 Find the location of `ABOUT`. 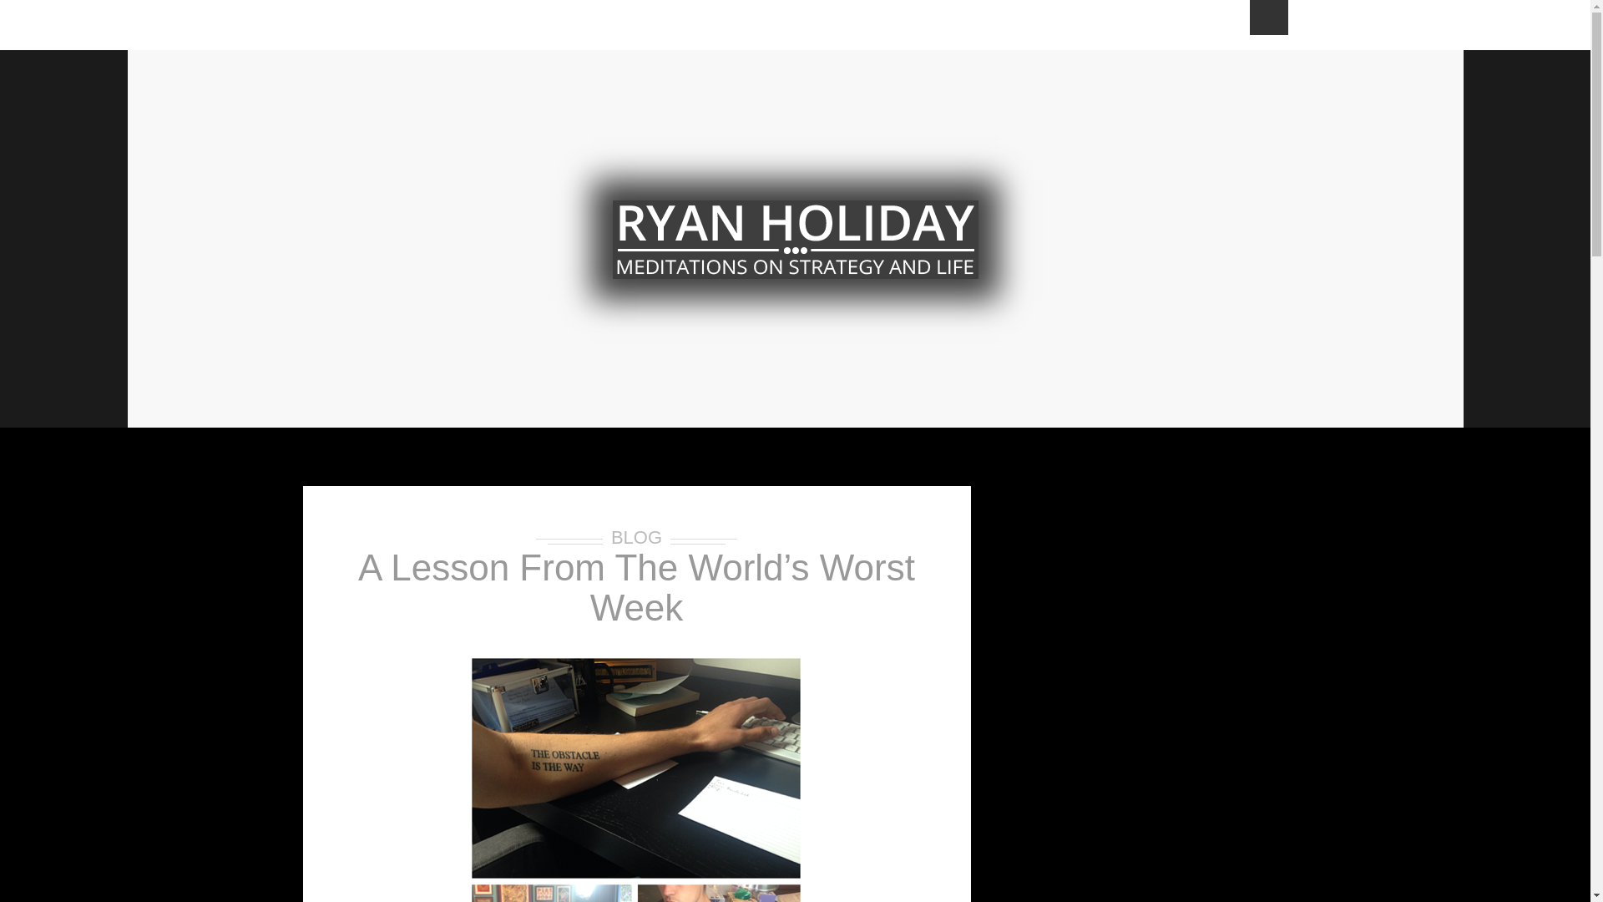

ABOUT is located at coordinates (392, 25).